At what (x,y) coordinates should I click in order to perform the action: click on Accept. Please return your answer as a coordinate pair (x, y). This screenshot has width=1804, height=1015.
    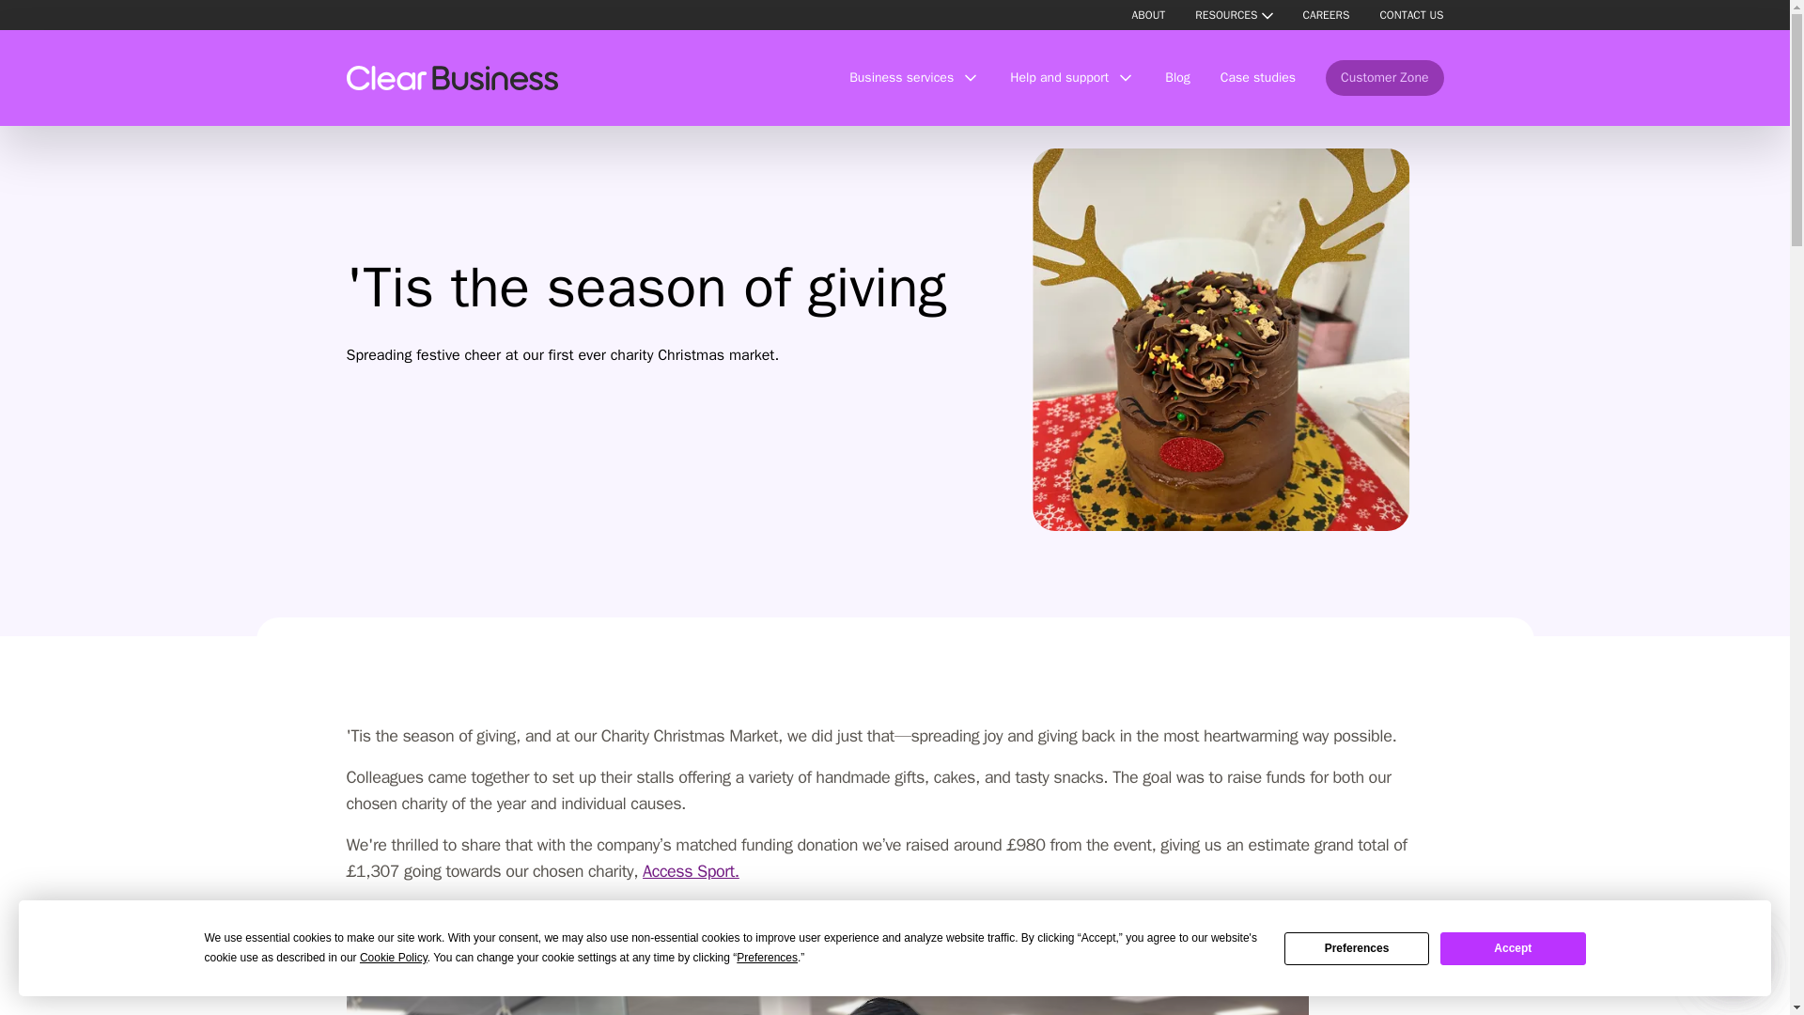
    Looking at the image, I should click on (1513, 949).